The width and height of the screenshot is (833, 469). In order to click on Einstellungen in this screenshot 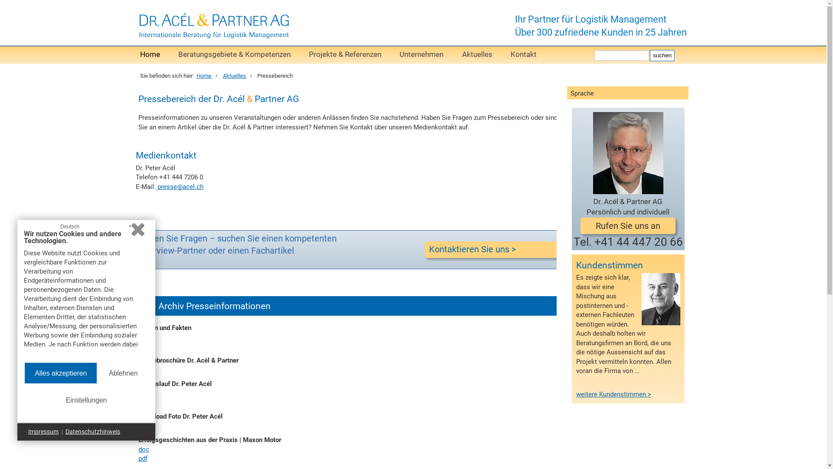, I will do `click(87, 400)`.